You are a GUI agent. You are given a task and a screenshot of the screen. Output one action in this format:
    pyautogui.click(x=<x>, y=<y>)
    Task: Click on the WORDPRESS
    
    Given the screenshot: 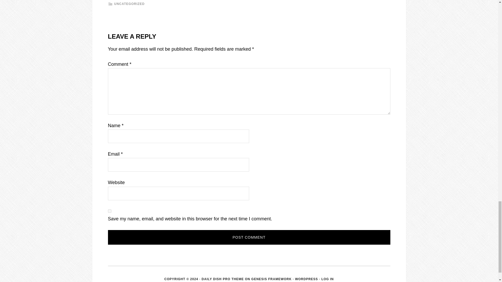 What is the action you would take?
    pyautogui.click(x=306, y=279)
    